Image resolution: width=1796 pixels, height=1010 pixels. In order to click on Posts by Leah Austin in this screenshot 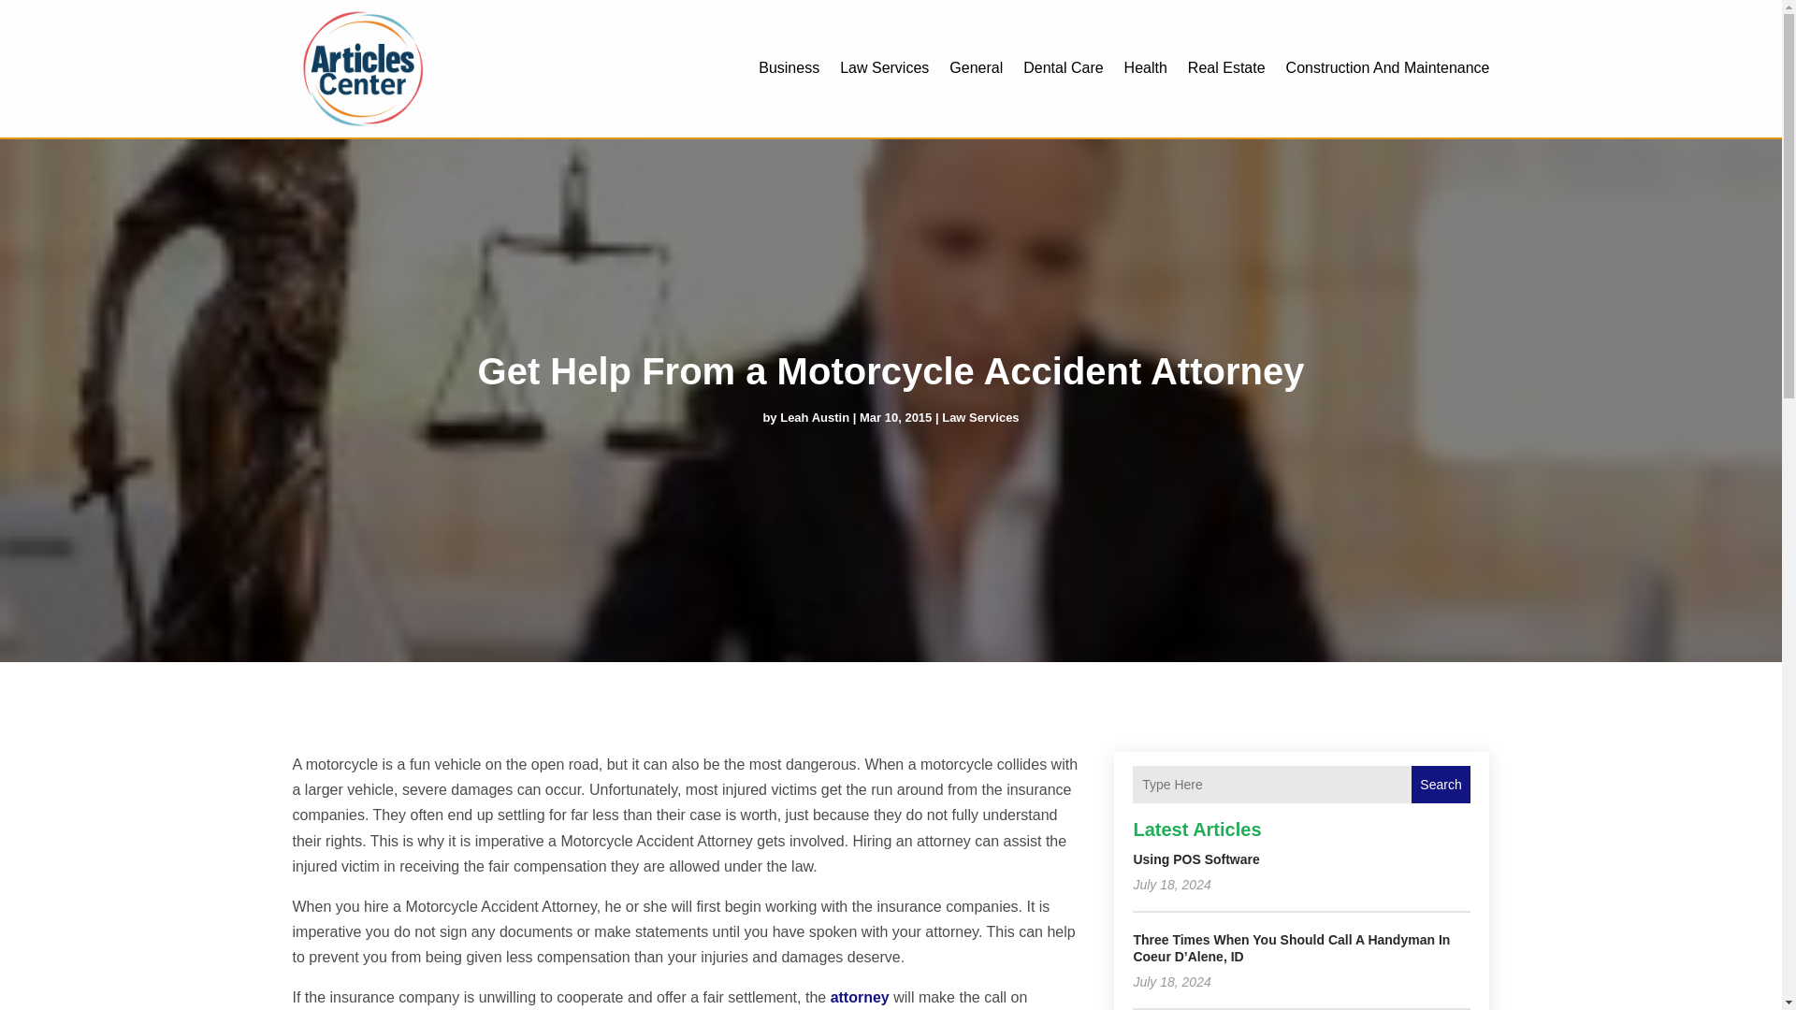, I will do `click(814, 417)`.